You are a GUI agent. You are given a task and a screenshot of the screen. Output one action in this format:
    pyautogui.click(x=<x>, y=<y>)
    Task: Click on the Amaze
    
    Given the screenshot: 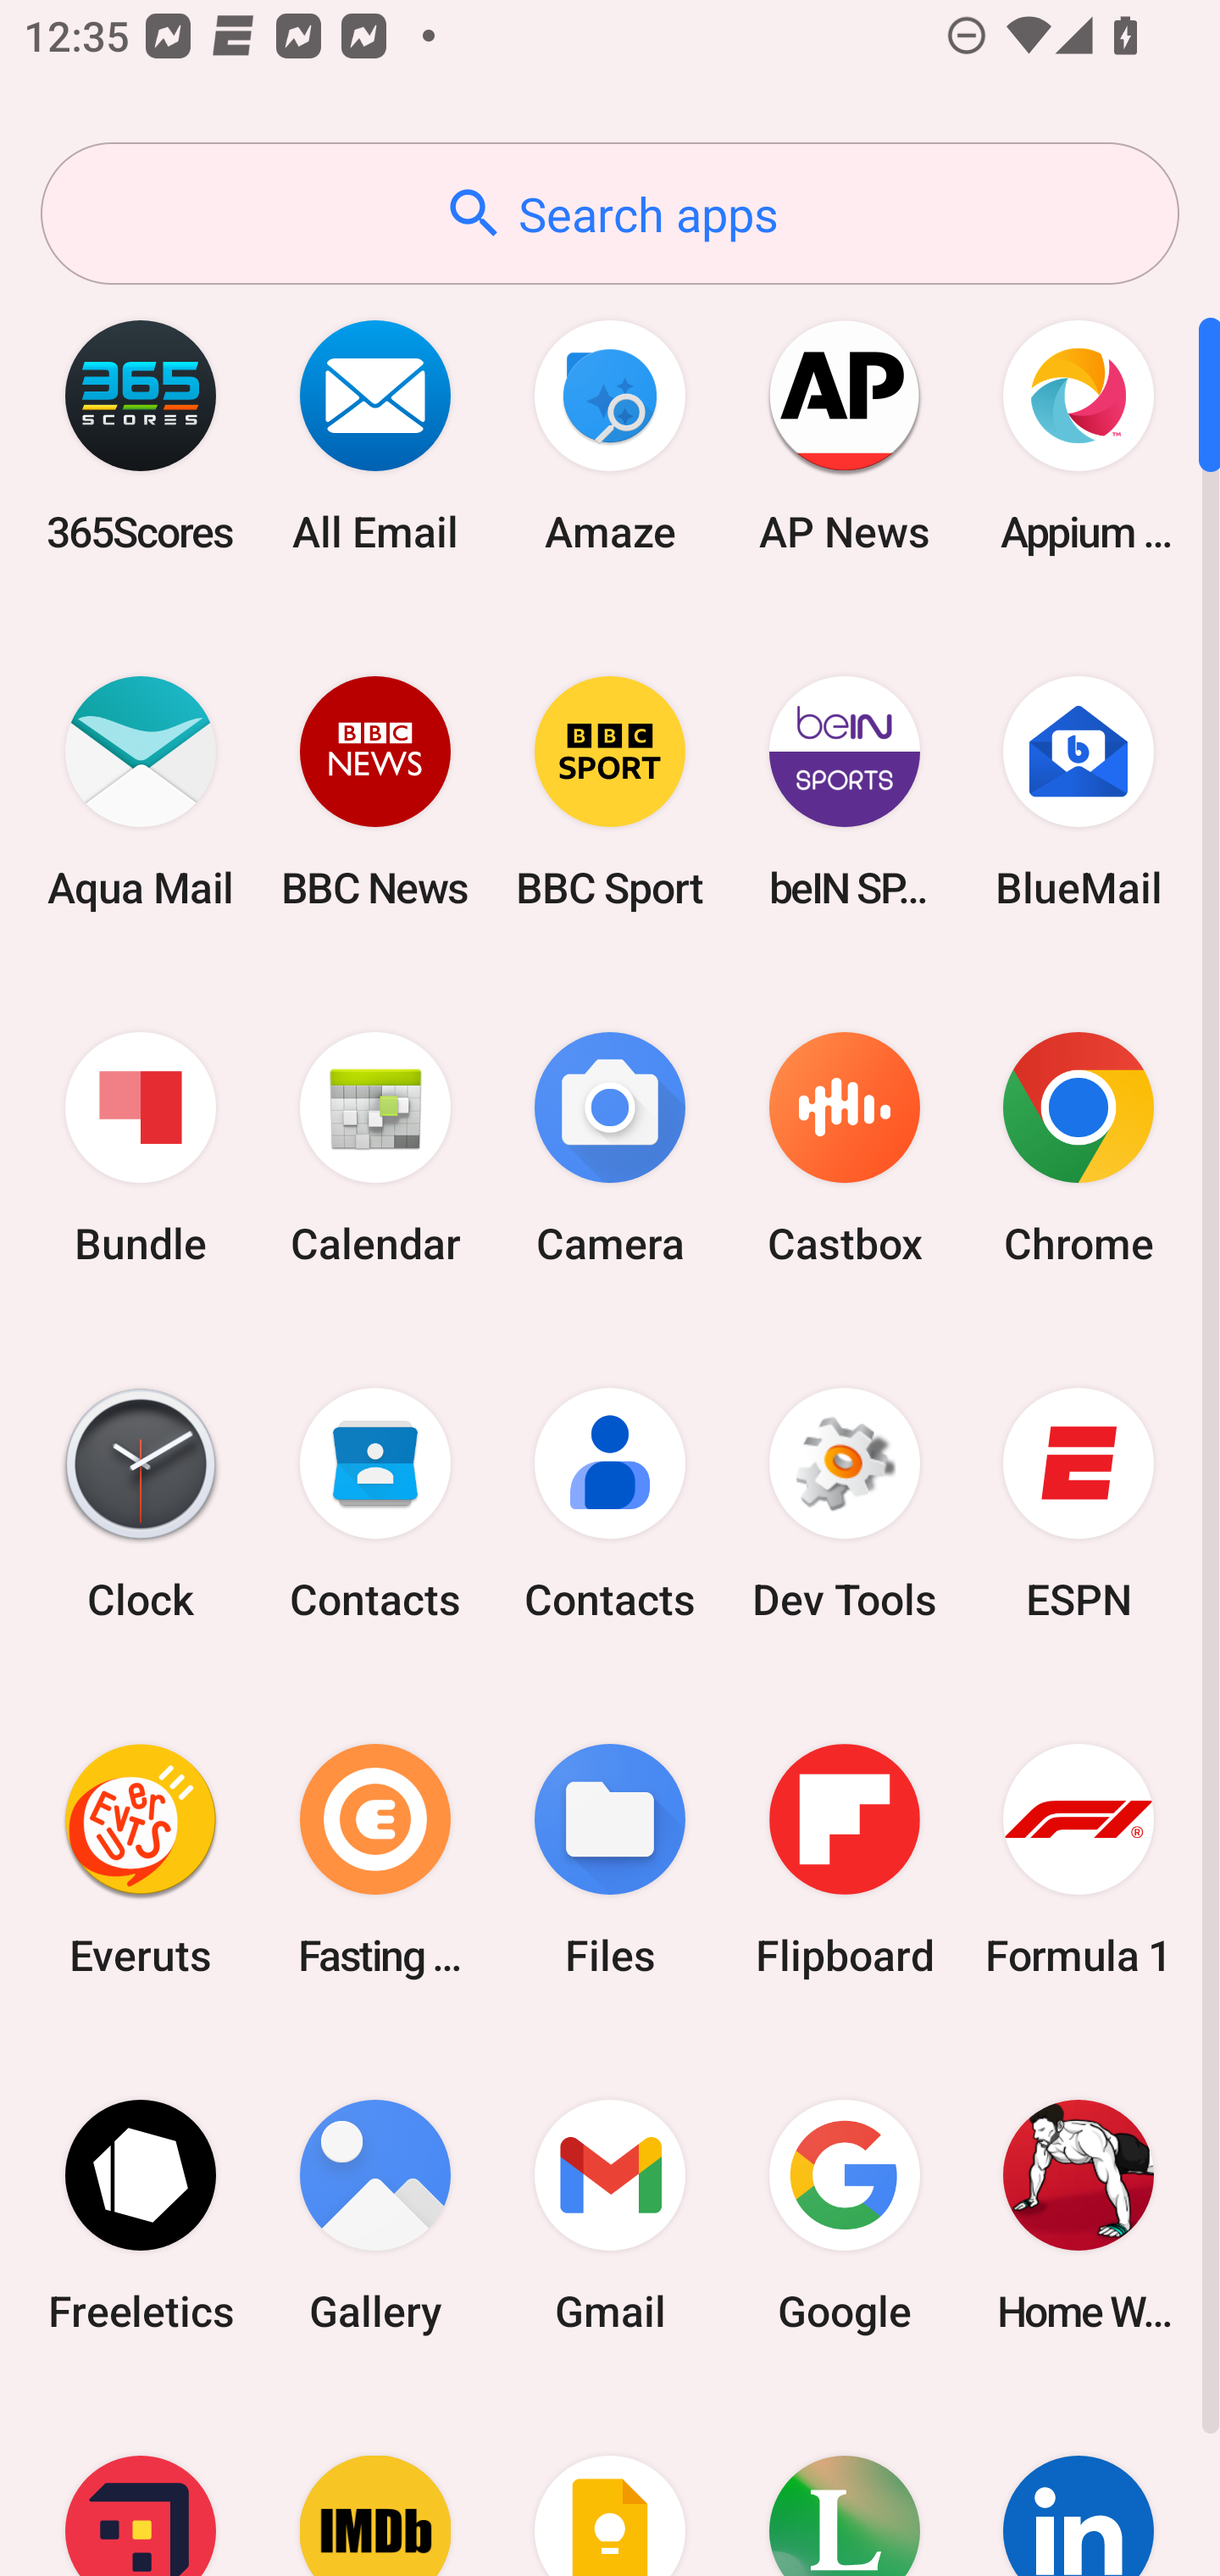 What is the action you would take?
    pyautogui.click(x=610, y=436)
    